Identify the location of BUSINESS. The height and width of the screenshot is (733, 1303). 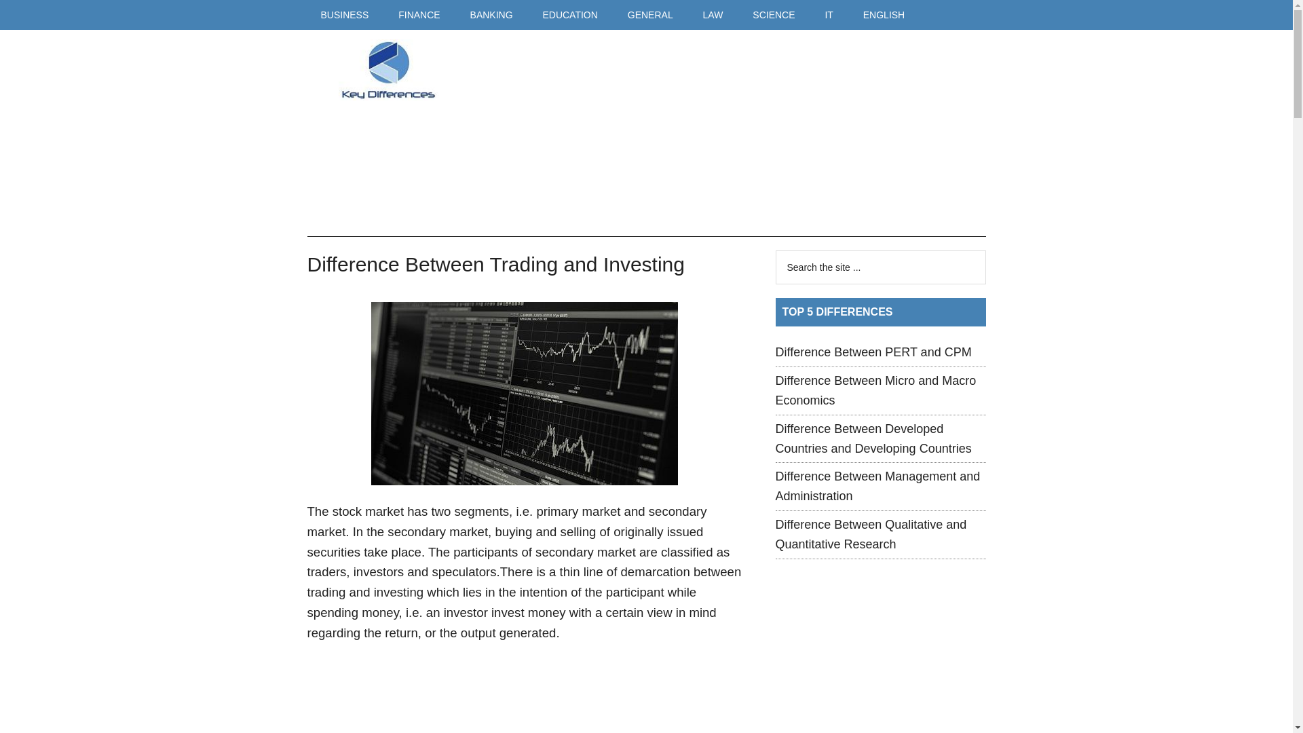
(343, 15).